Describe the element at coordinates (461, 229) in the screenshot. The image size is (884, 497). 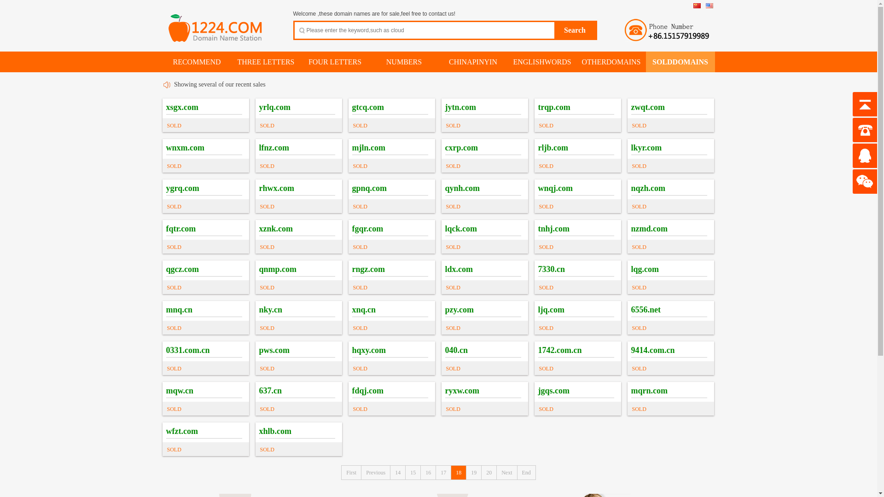
I see `lqck.com` at that location.